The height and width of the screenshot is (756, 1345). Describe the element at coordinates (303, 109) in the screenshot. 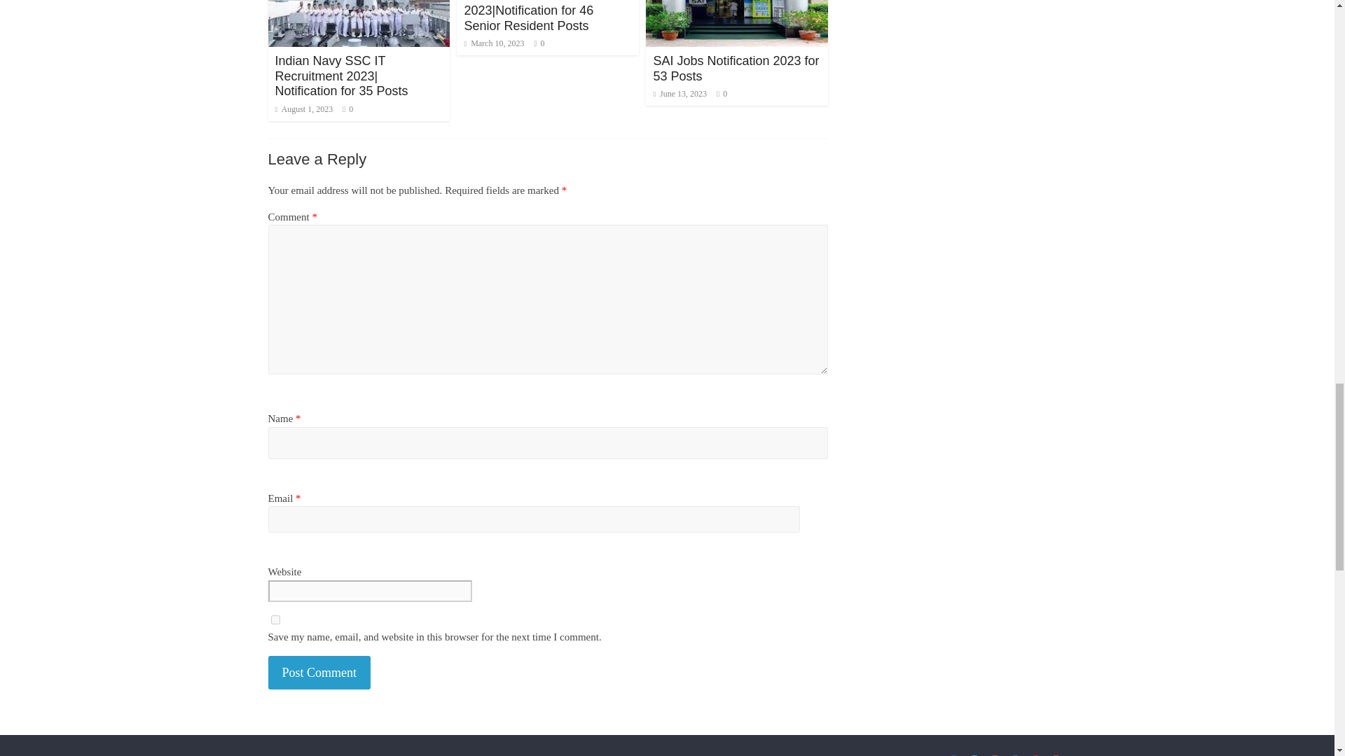

I see `5:04 pm` at that location.